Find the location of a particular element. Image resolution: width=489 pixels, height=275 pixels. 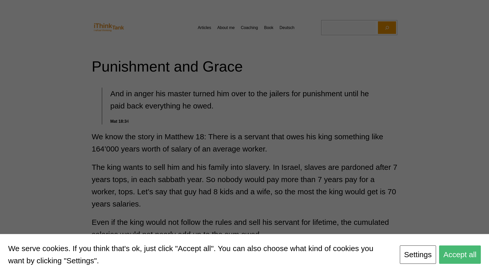

Accept all is located at coordinates (460, 255).